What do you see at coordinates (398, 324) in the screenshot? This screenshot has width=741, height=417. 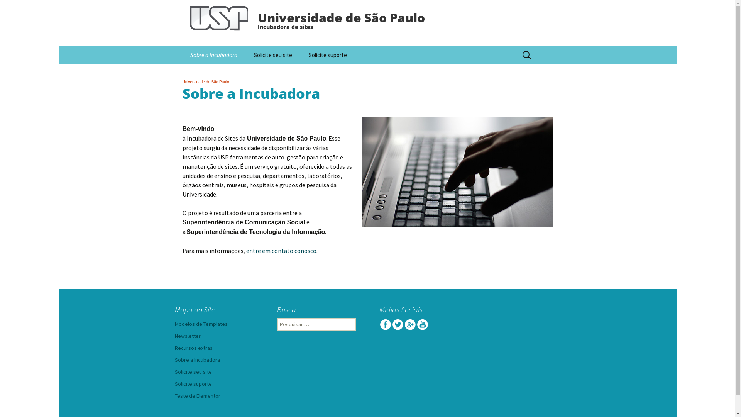 I see `Twitter` at bounding box center [398, 324].